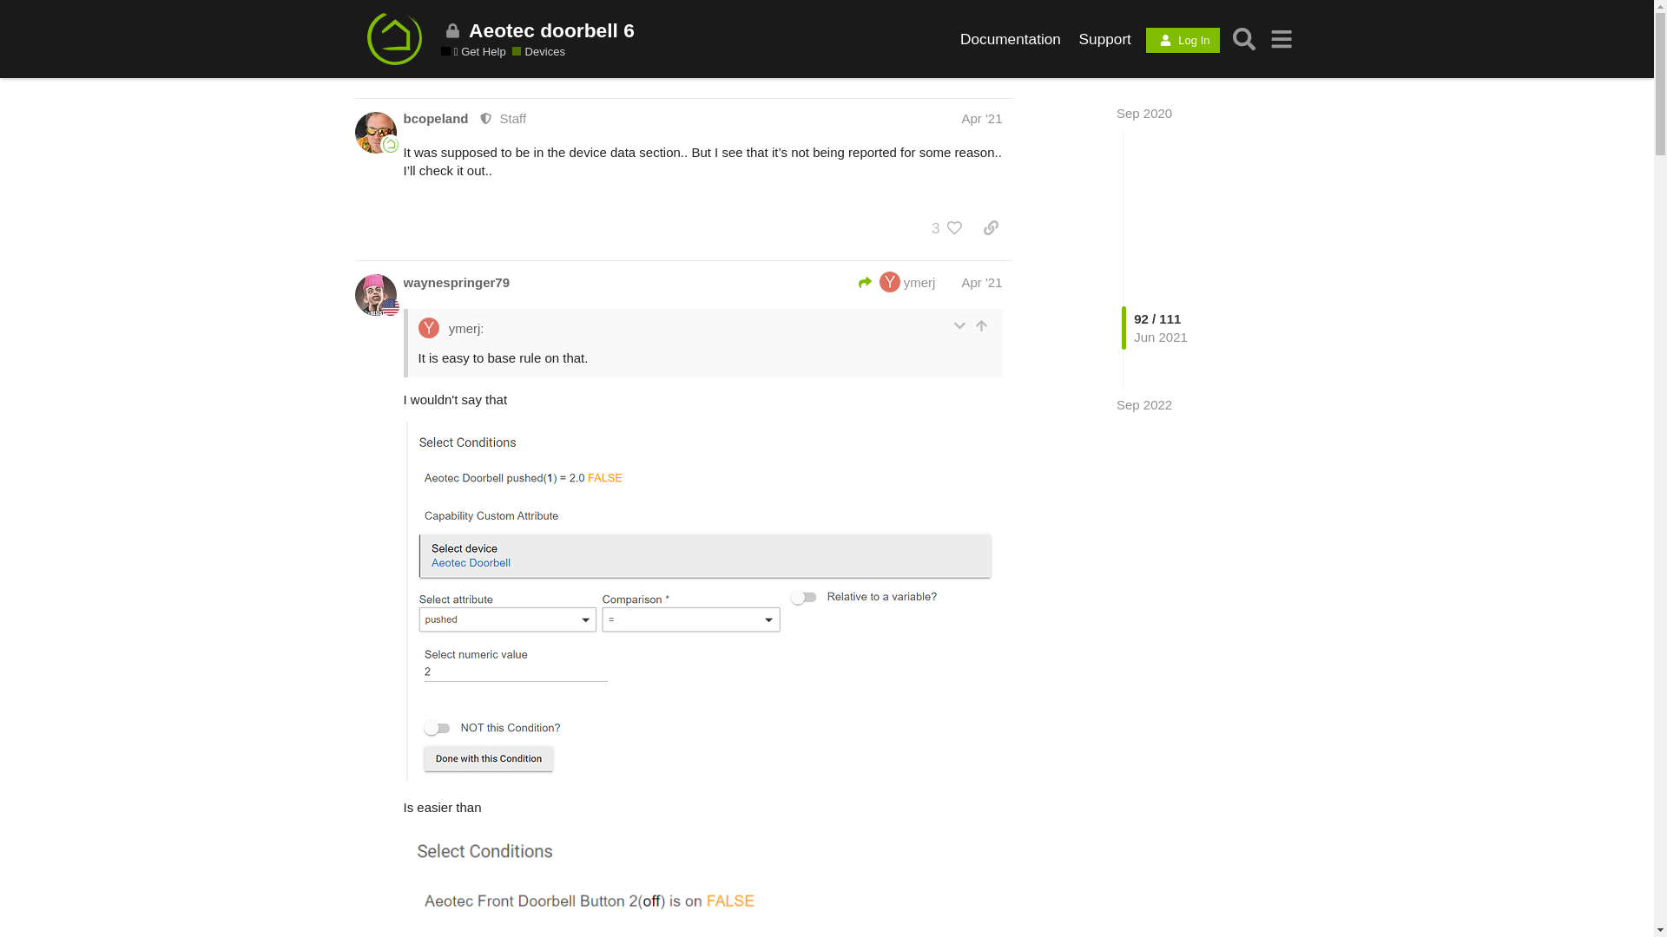  Describe the element at coordinates (945, 227) in the screenshot. I see `3 people liked this post` at that location.